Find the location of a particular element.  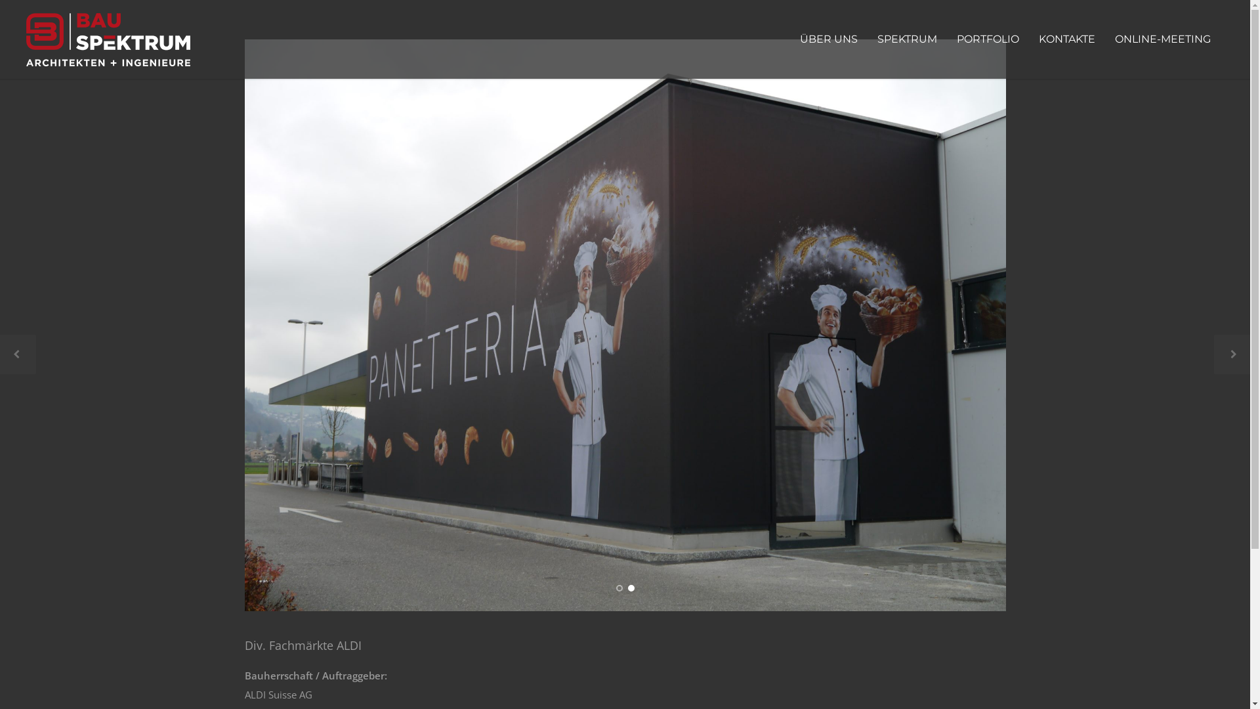

PORTFOLIO is located at coordinates (988, 39).